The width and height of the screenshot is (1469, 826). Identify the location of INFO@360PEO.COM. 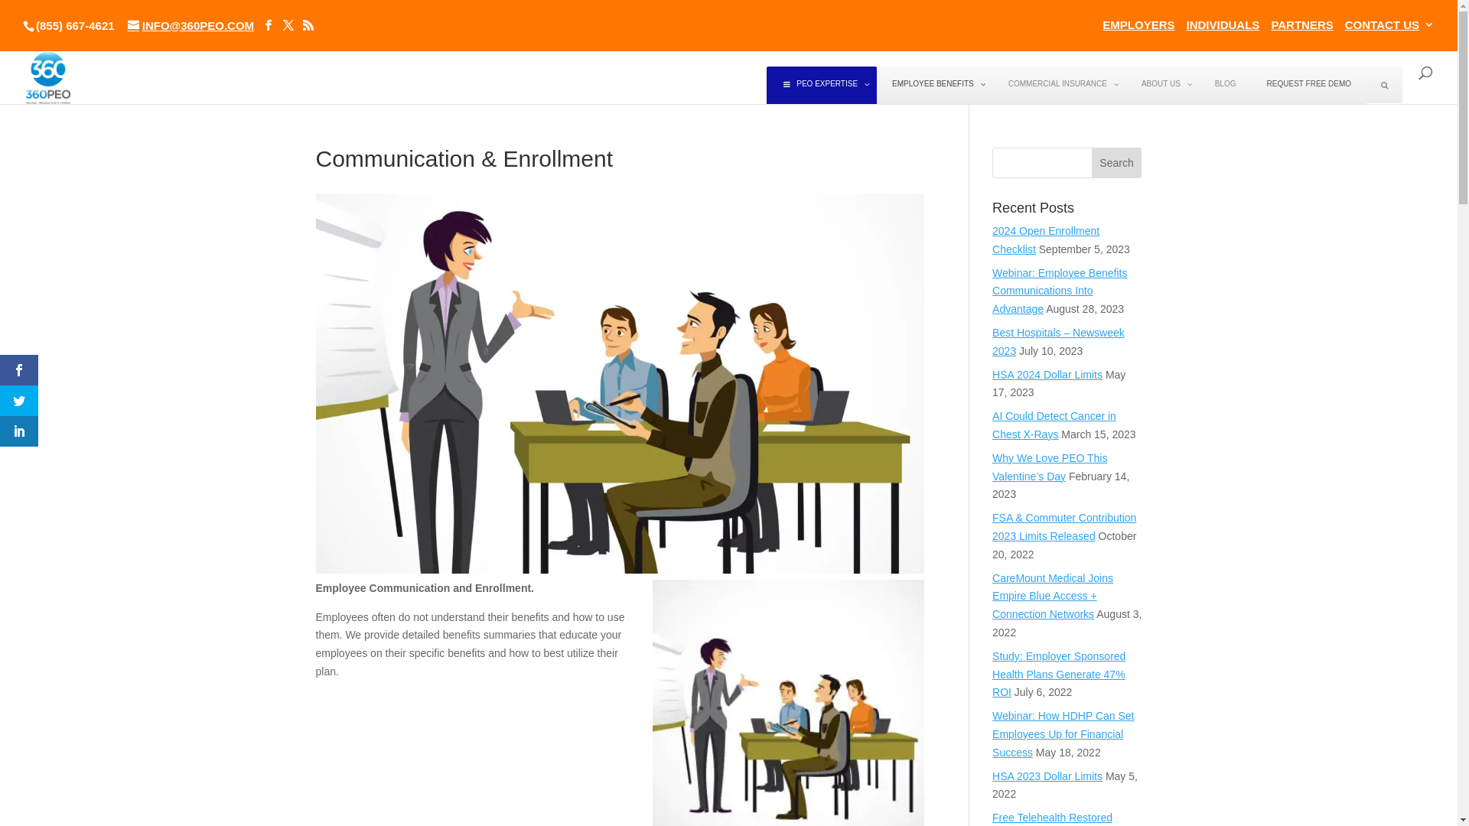
(191, 26).